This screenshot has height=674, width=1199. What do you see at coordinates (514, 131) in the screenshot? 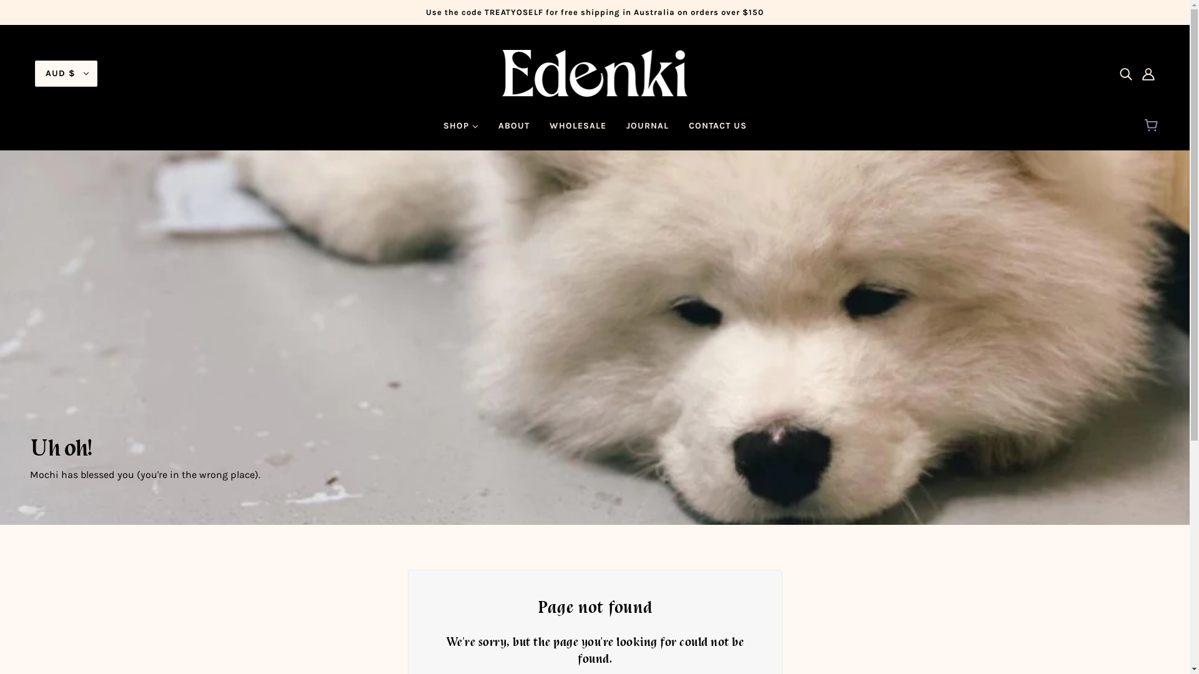
I see `ABOUT` at bounding box center [514, 131].